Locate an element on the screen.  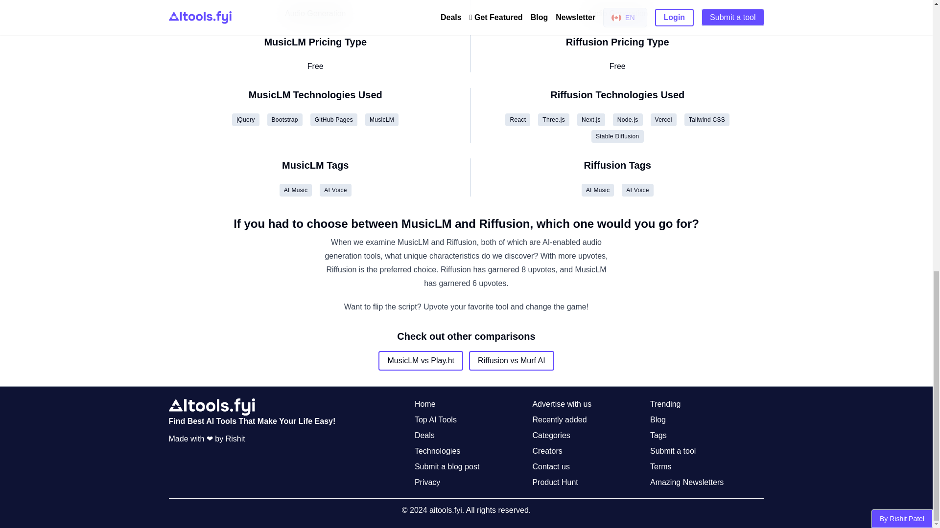
Categories is located at coordinates (550, 435).